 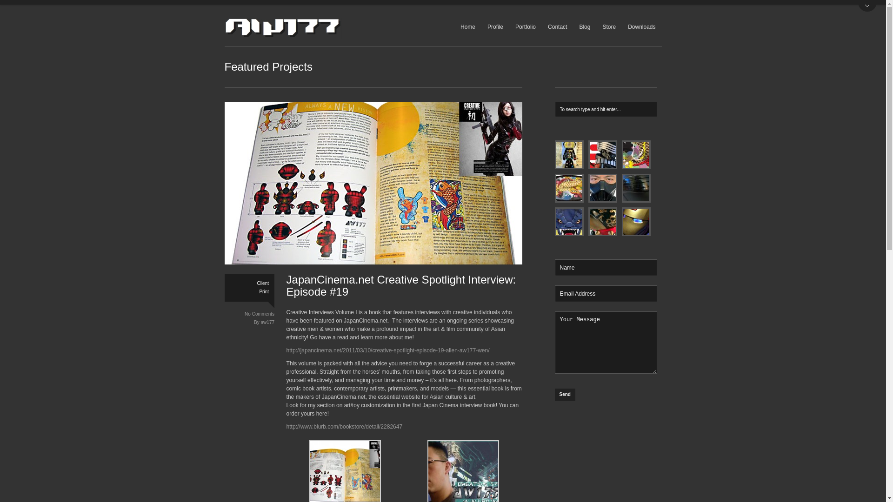 What do you see at coordinates (495, 27) in the screenshot?
I see `Profile` at bounding box center [495, 27].